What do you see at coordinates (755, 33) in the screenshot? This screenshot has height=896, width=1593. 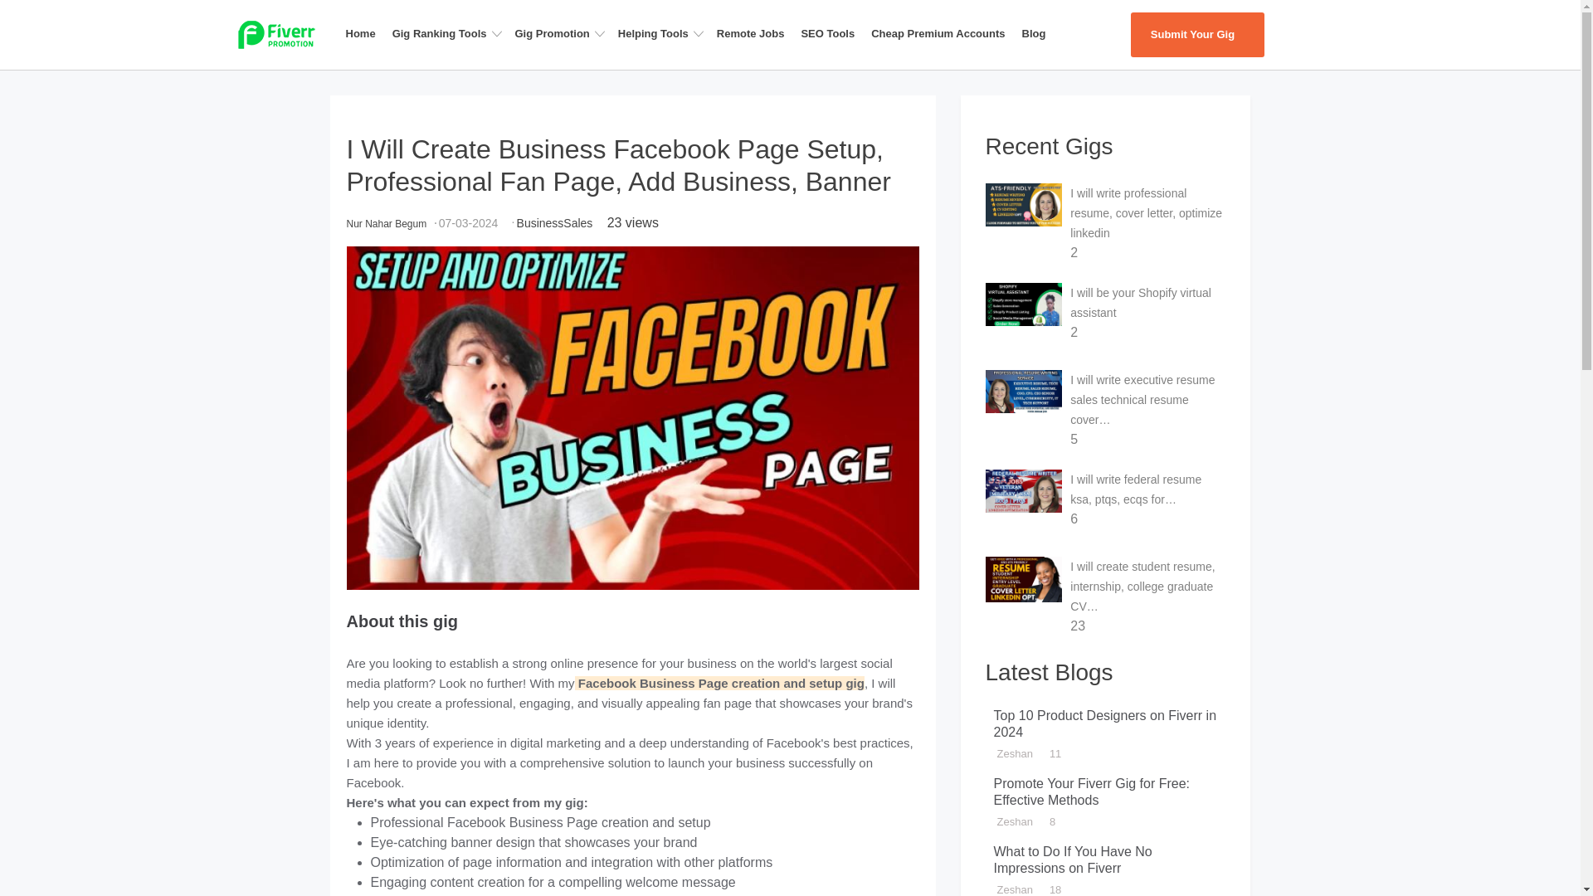 I see `Remote Jobs` at bounding box center [755, 33].